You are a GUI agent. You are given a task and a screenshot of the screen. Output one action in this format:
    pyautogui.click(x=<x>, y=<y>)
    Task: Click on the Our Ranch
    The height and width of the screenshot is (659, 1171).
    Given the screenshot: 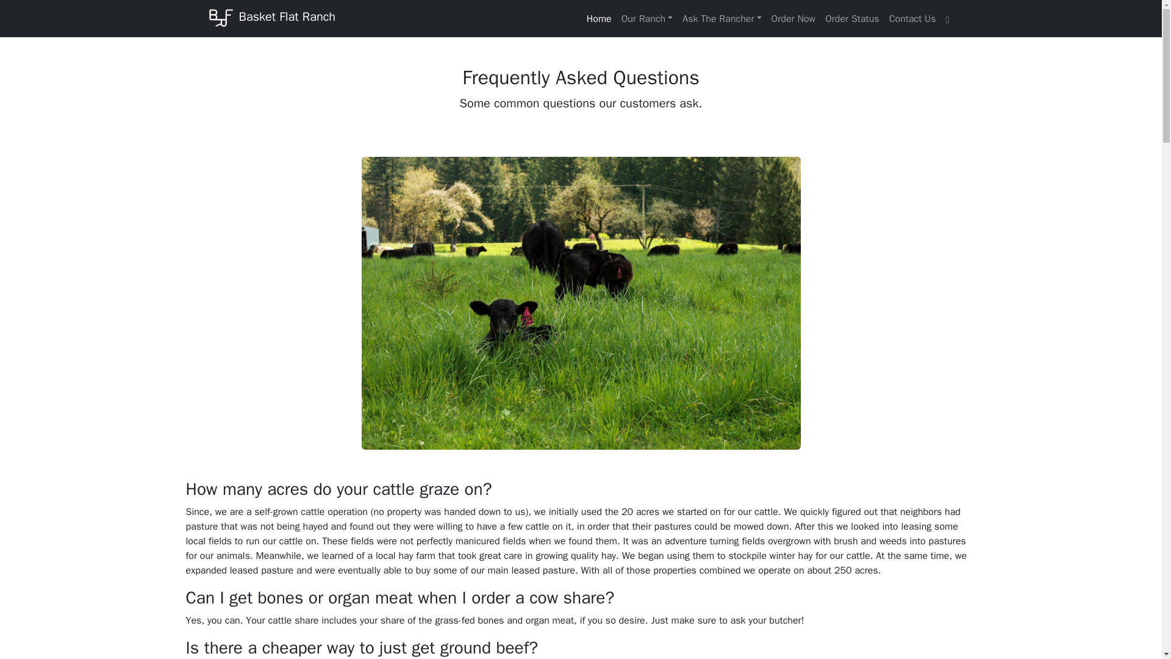 What is the action you would take?
    pyautogui.click(x=647, y=18)
    